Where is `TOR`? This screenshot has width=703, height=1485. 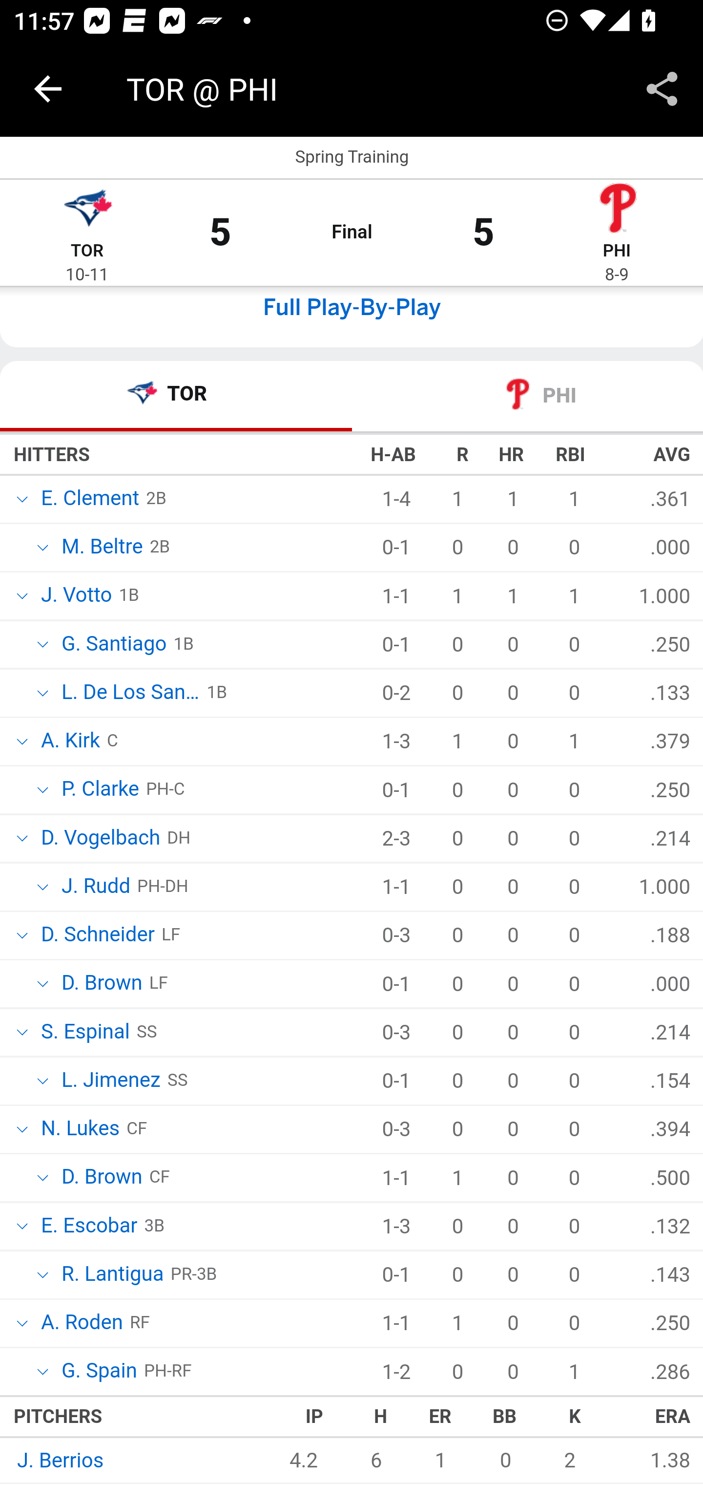
TOR is located at coordinates (177, 398).